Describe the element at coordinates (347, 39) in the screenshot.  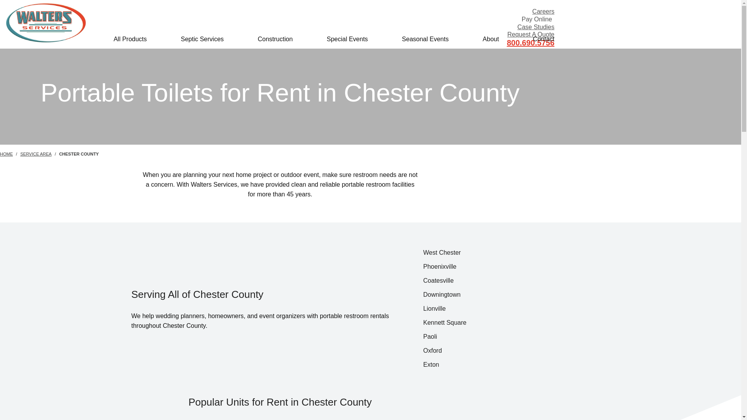
I see `Special Events` at that location.